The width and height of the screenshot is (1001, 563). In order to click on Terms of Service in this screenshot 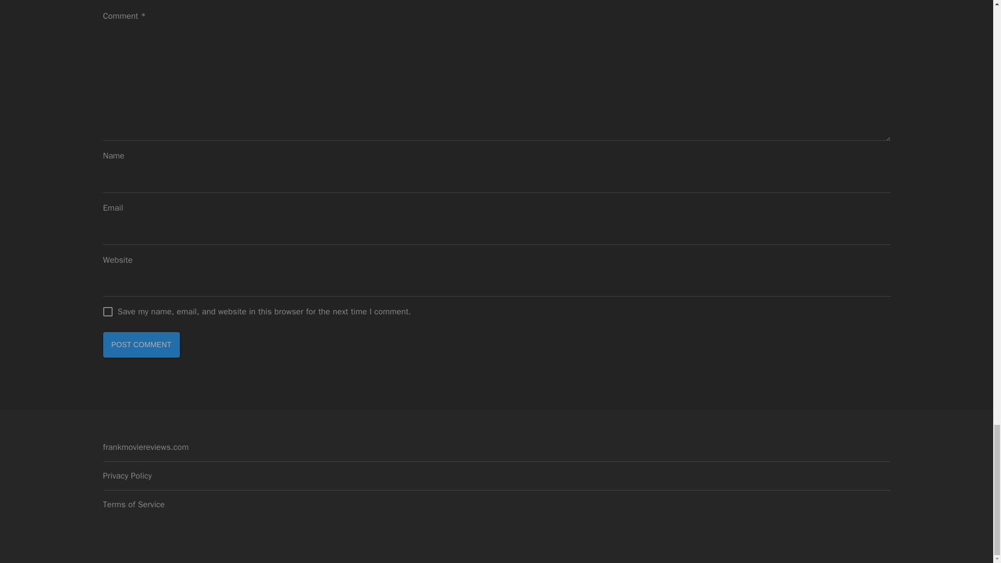, I will do `click(133, 505)`.